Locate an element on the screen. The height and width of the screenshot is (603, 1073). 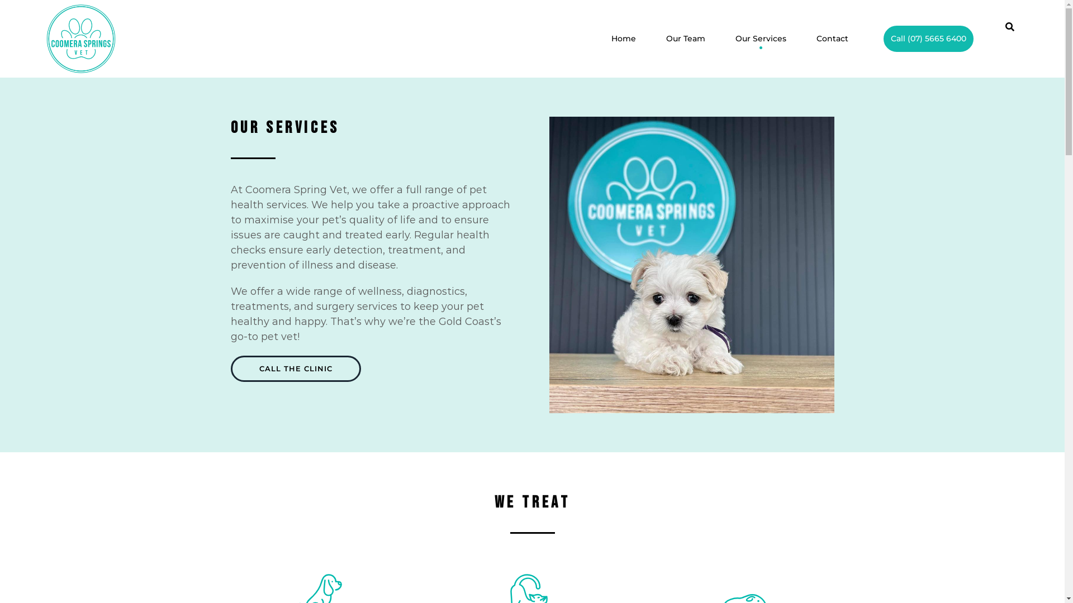
Our Team is located at coordinates (686, 39).